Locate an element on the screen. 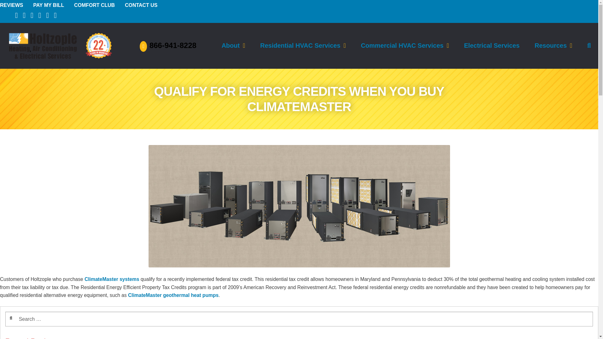  Call 866-941-8228 is located at coordinates (168, 45).